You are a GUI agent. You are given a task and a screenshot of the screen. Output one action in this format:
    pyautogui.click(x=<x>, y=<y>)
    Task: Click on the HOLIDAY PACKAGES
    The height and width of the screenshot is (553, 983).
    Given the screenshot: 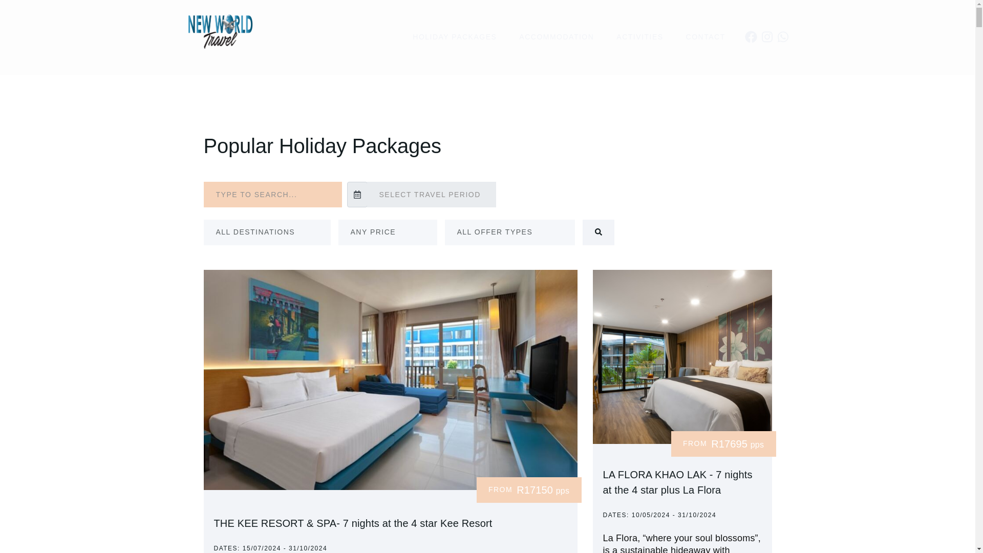 What is the action you would take?
    pyautogui.click(x=455, y=37)
    